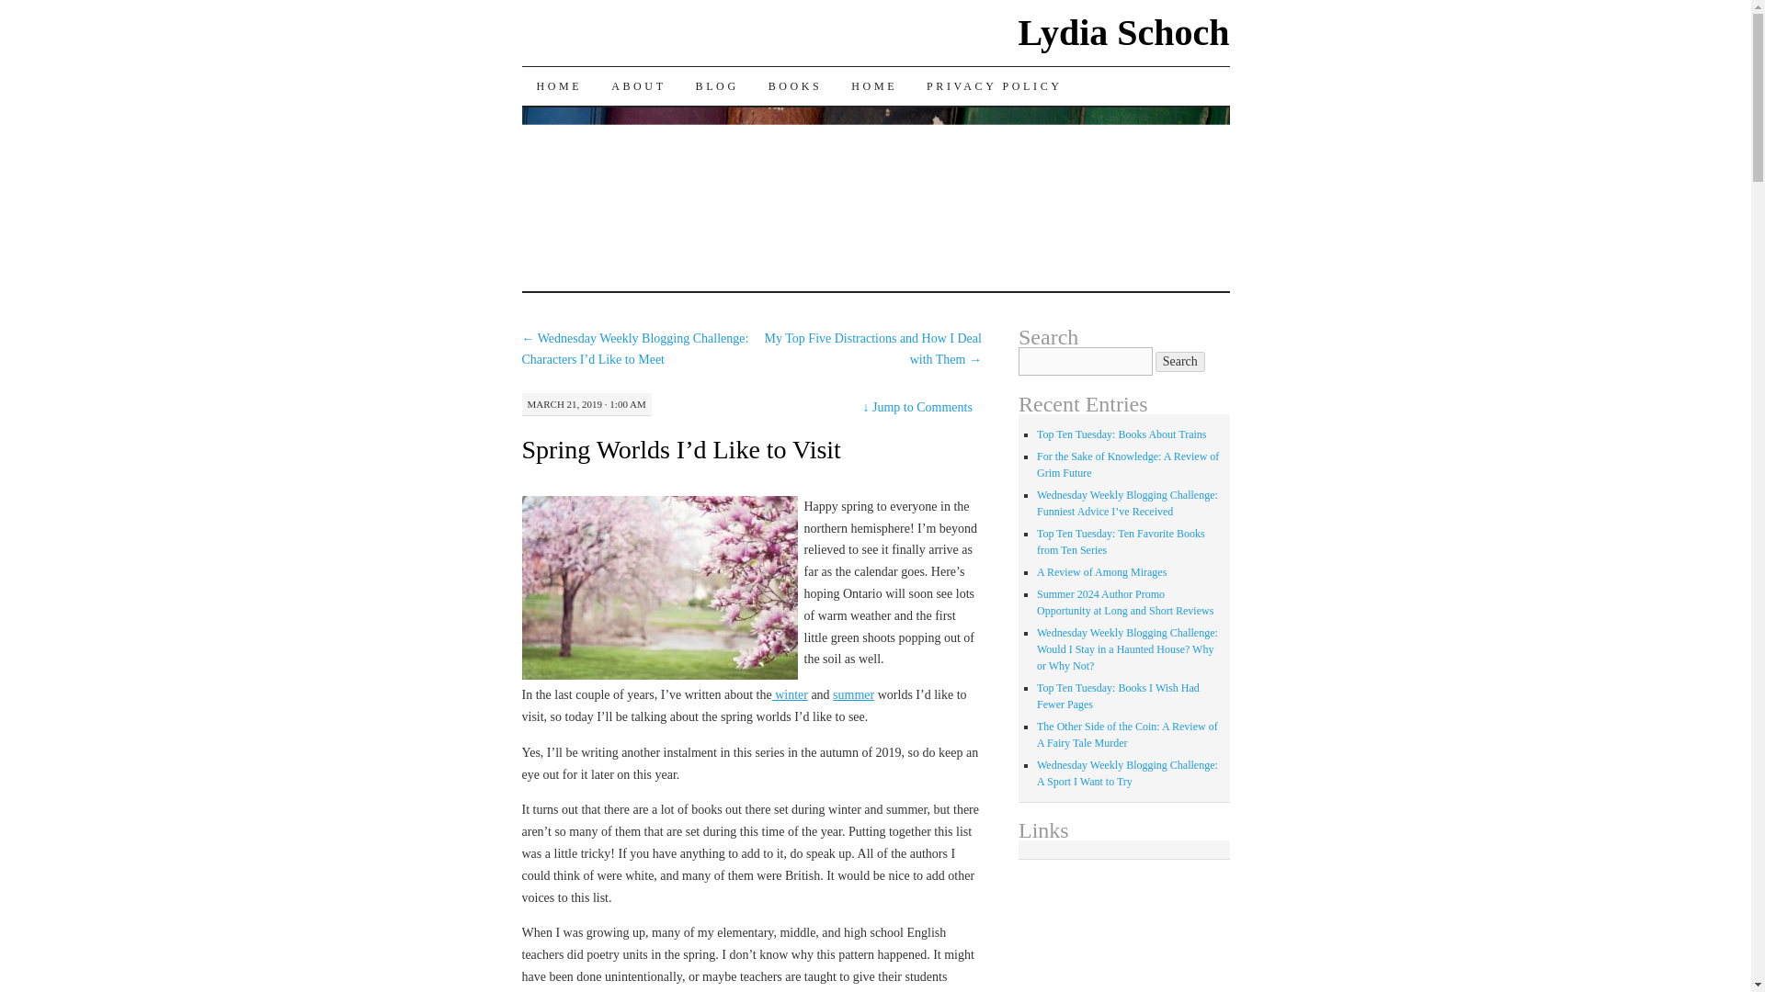  Describe the element at coordinates (1123, 32) in the screenshot. I see `Lydia Schoch` at that location.